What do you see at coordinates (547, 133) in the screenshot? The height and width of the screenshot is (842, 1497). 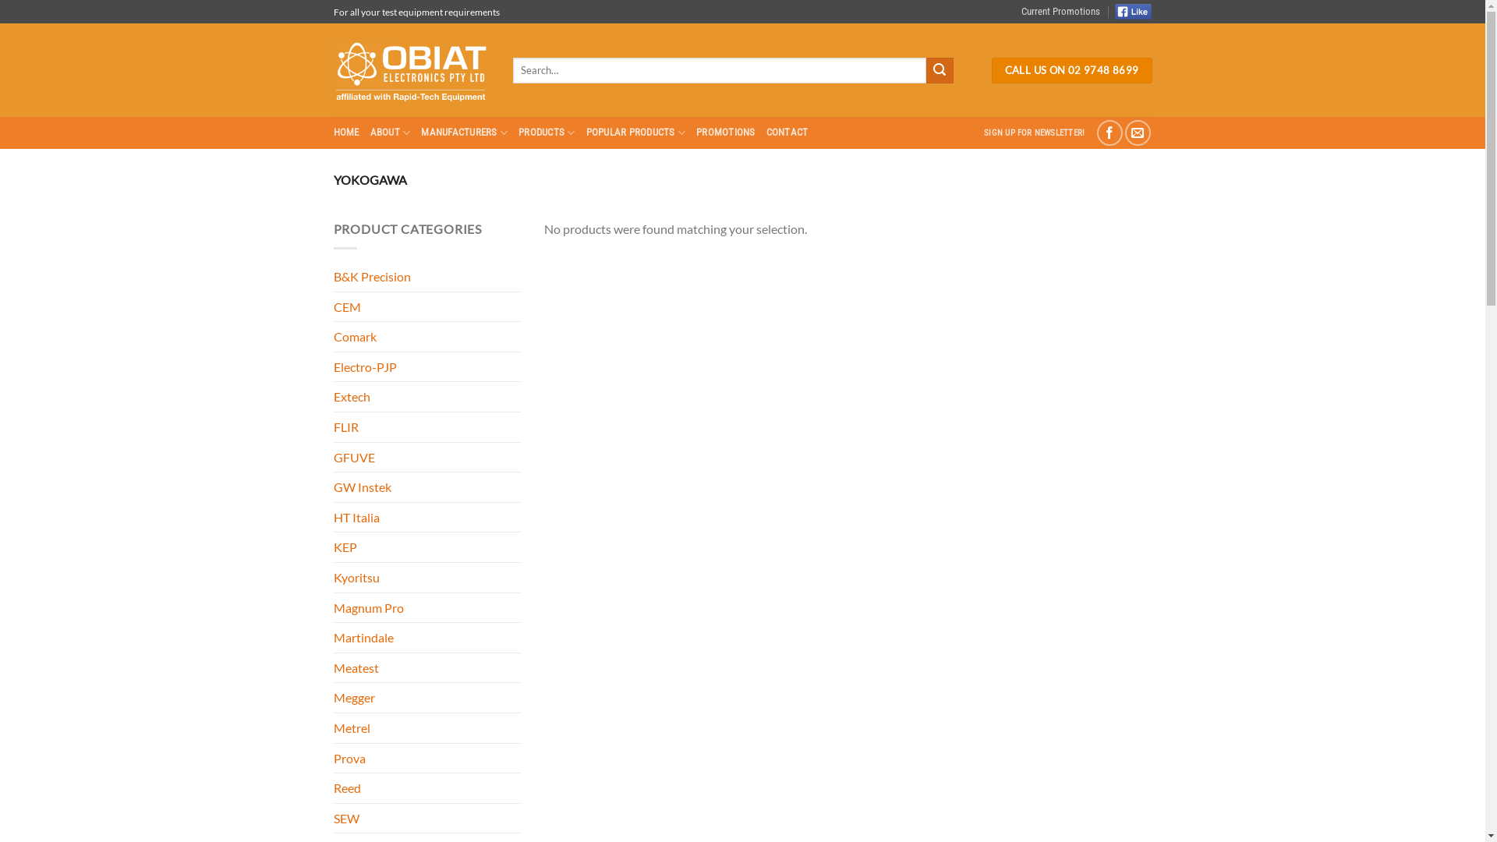 I see `PRODUCTS` at bounding box center [547, 133].